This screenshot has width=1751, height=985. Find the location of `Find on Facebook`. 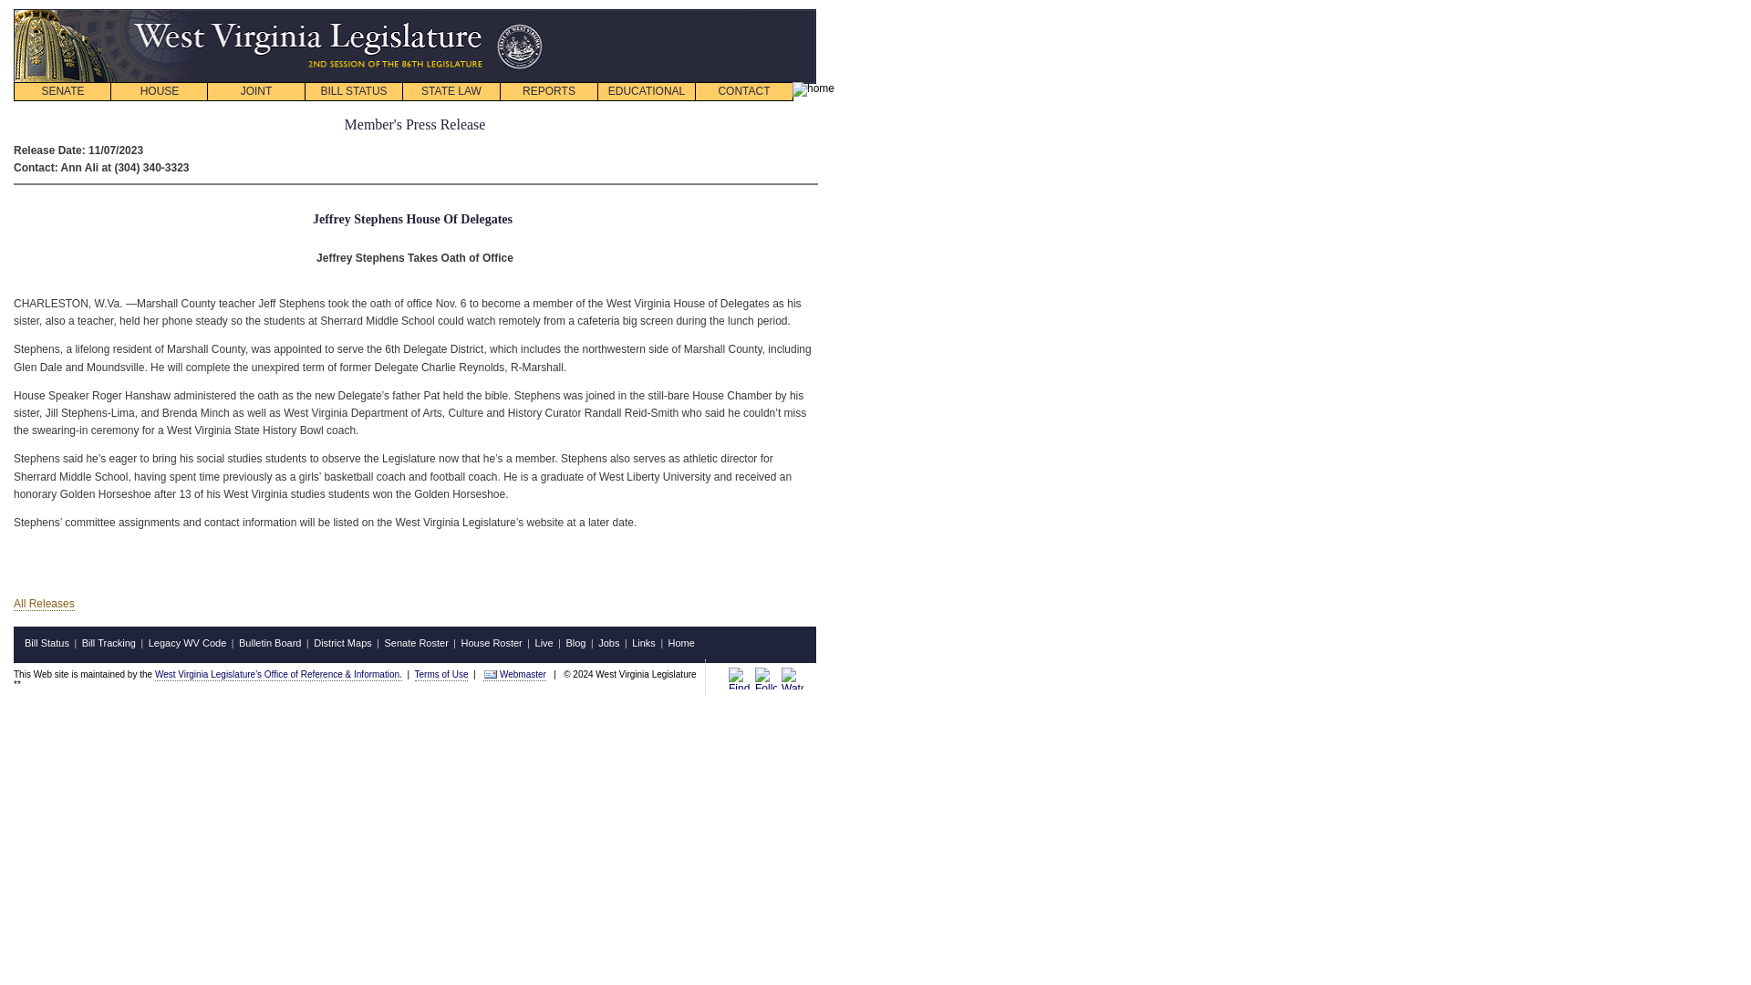

Find on Facebook is located at coordinates (739, 679).